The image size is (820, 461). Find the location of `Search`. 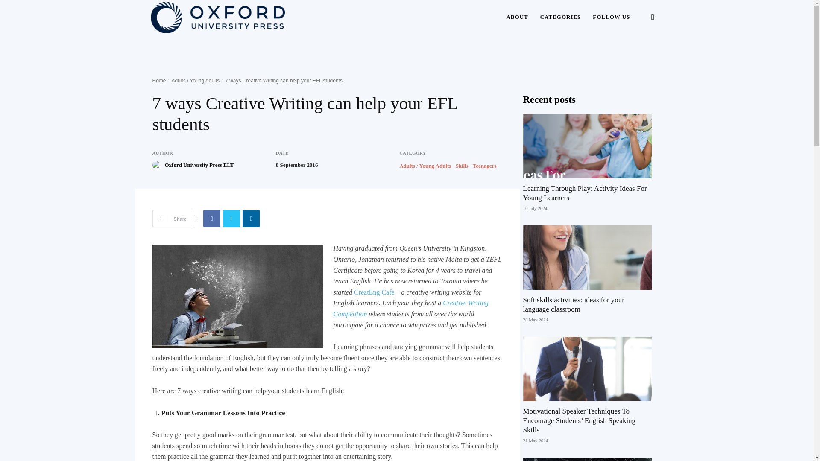

Search is located at coordinates (639, 58).